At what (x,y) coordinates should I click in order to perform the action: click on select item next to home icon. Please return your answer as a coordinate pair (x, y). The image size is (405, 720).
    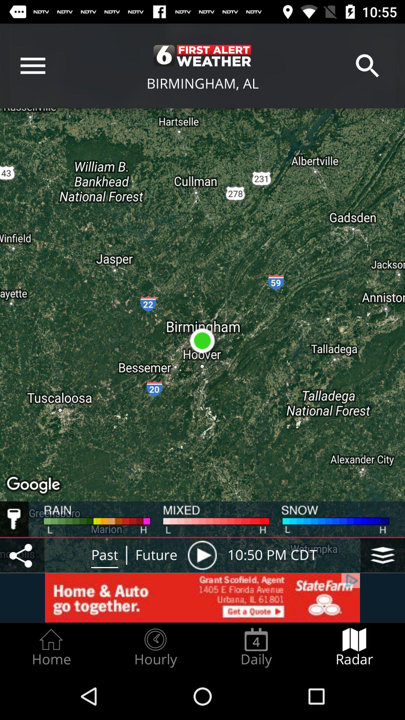
    Looking at the image, I should click on (155, 647).